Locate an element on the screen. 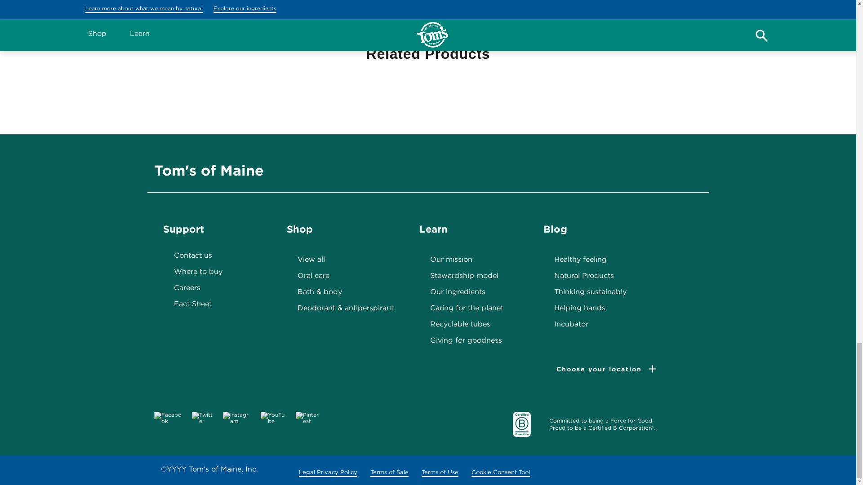 The image size is (863, 485). Instagram is located at coordinates (231, 418).